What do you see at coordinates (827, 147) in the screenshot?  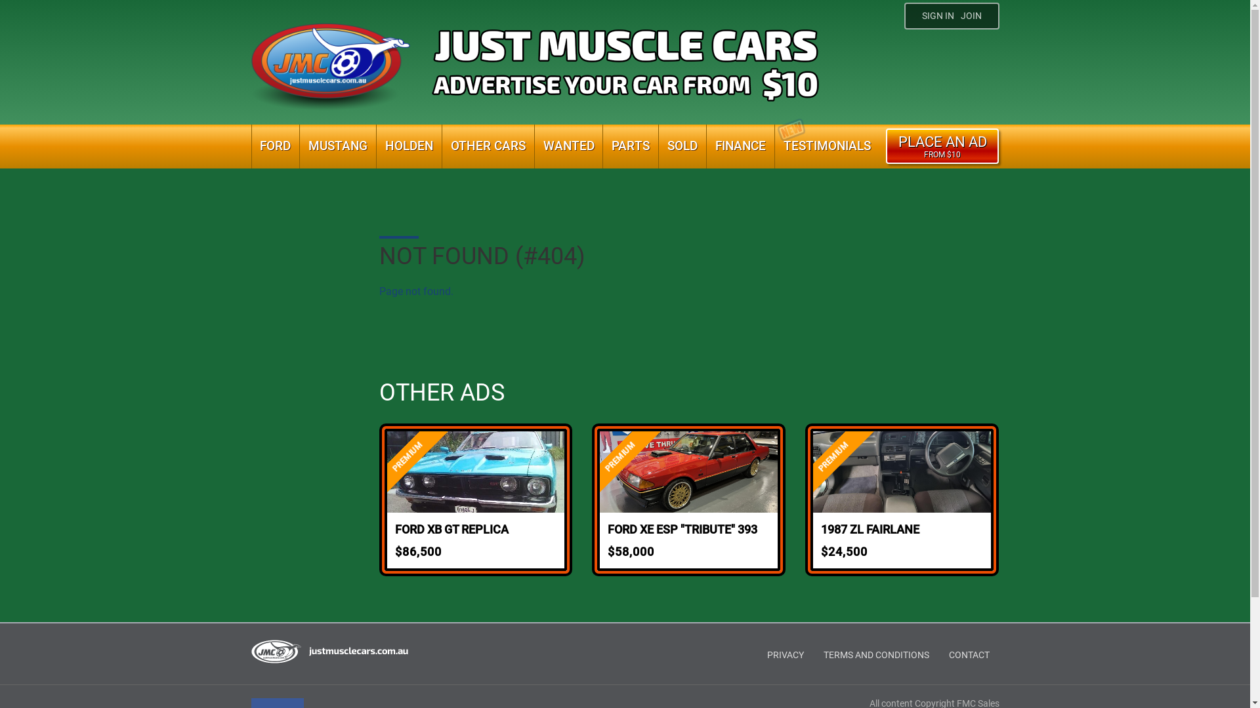 I see `TESTIMONIALS` at bounding box center [827, 147].